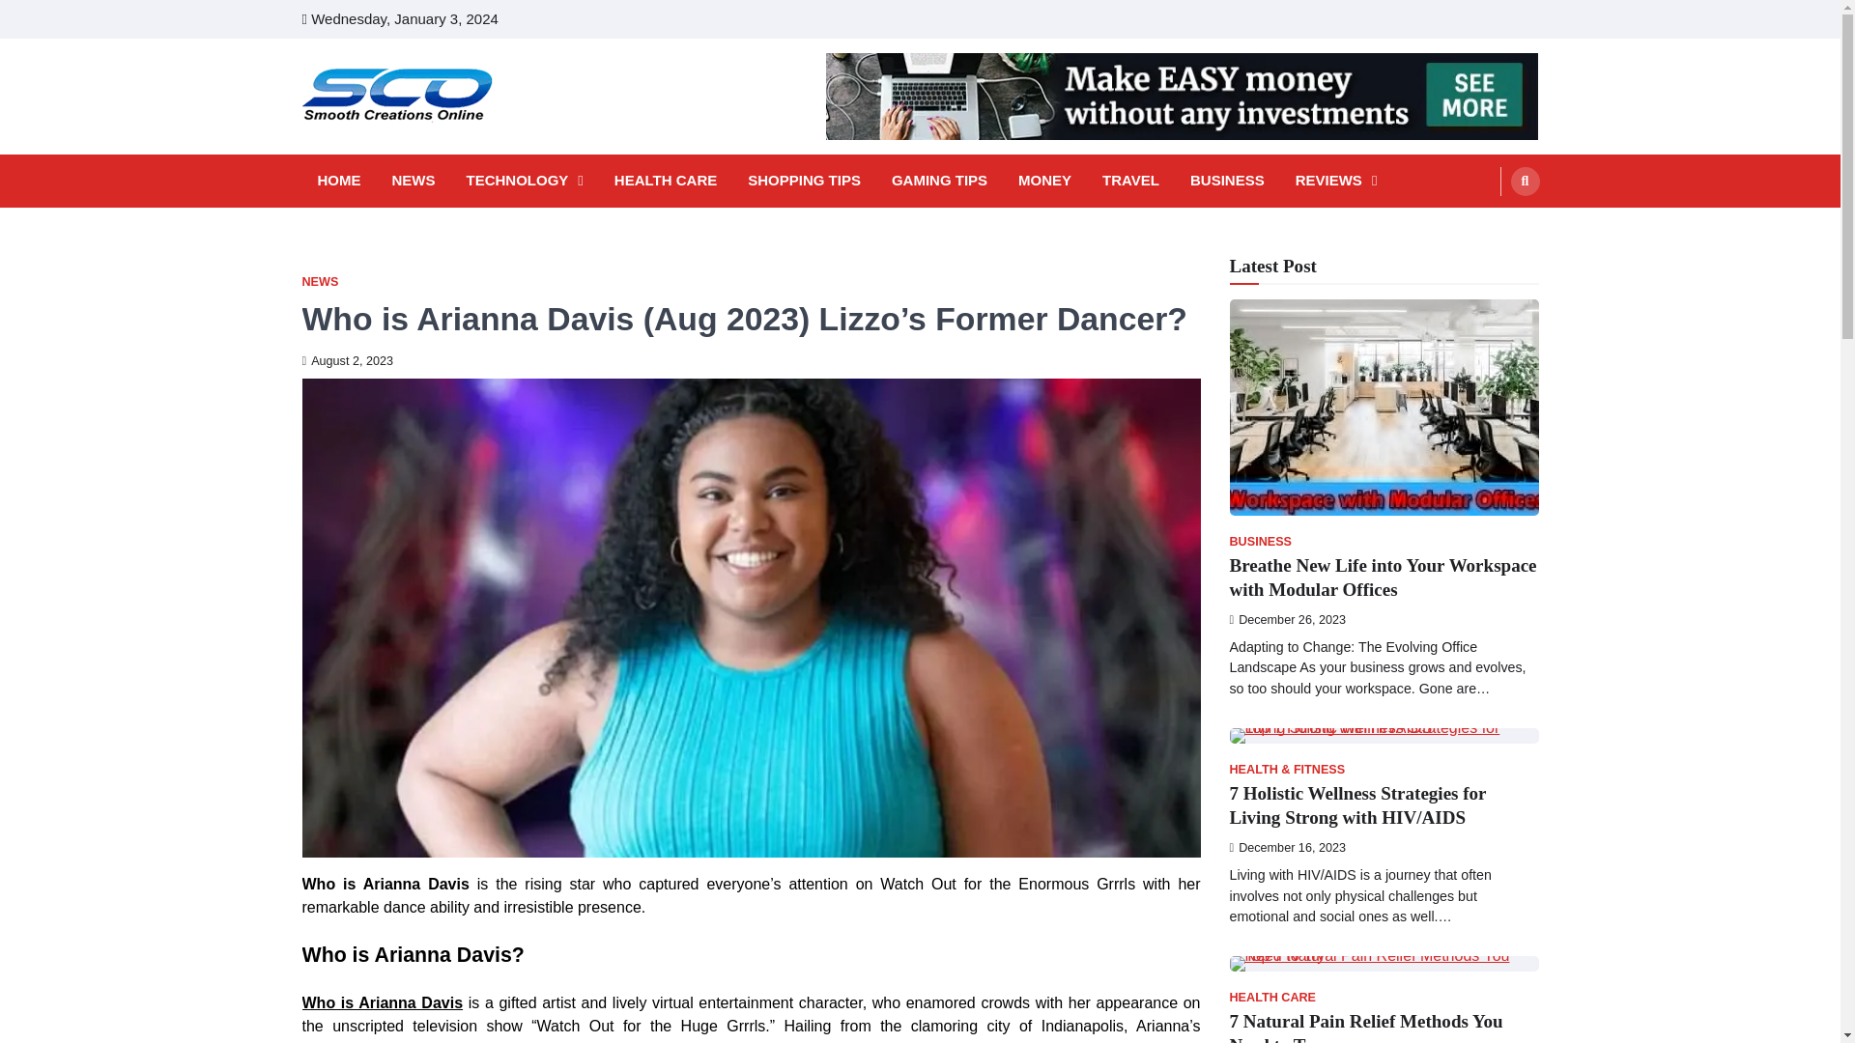 This screenshot has width=1855, height=1043. What do you see at coordinates (804, 181) in the screenshot?
I see `SHOPPING TIPS` at bounding box center [804, 181].